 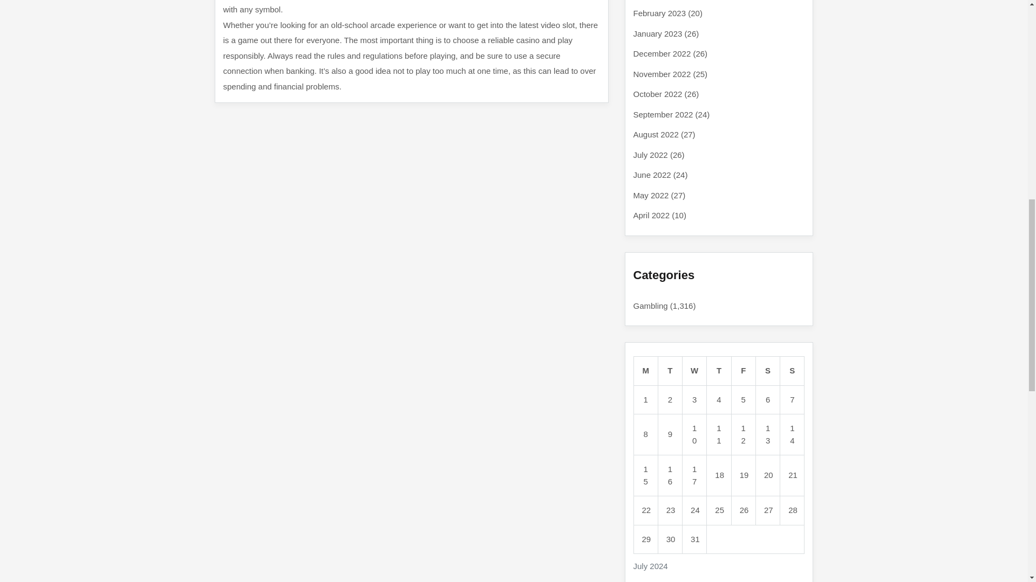 I want to click on December 2022, so click(x=662, y=53).